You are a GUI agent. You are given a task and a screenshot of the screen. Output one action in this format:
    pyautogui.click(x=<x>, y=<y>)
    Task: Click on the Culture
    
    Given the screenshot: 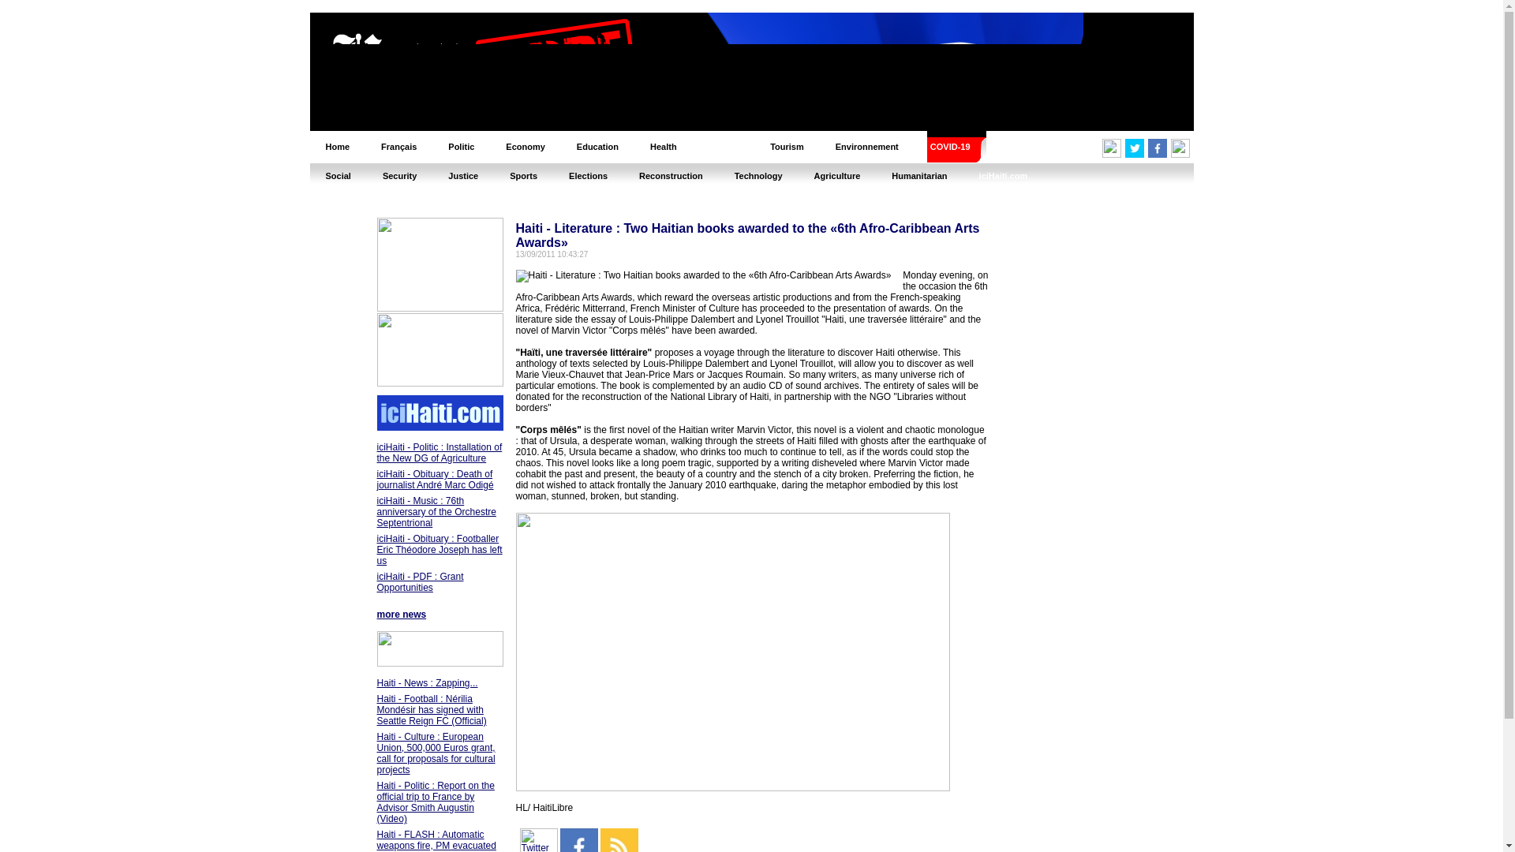 What is the action you would take?
    pyautogui.click(x=723, y=147)
    